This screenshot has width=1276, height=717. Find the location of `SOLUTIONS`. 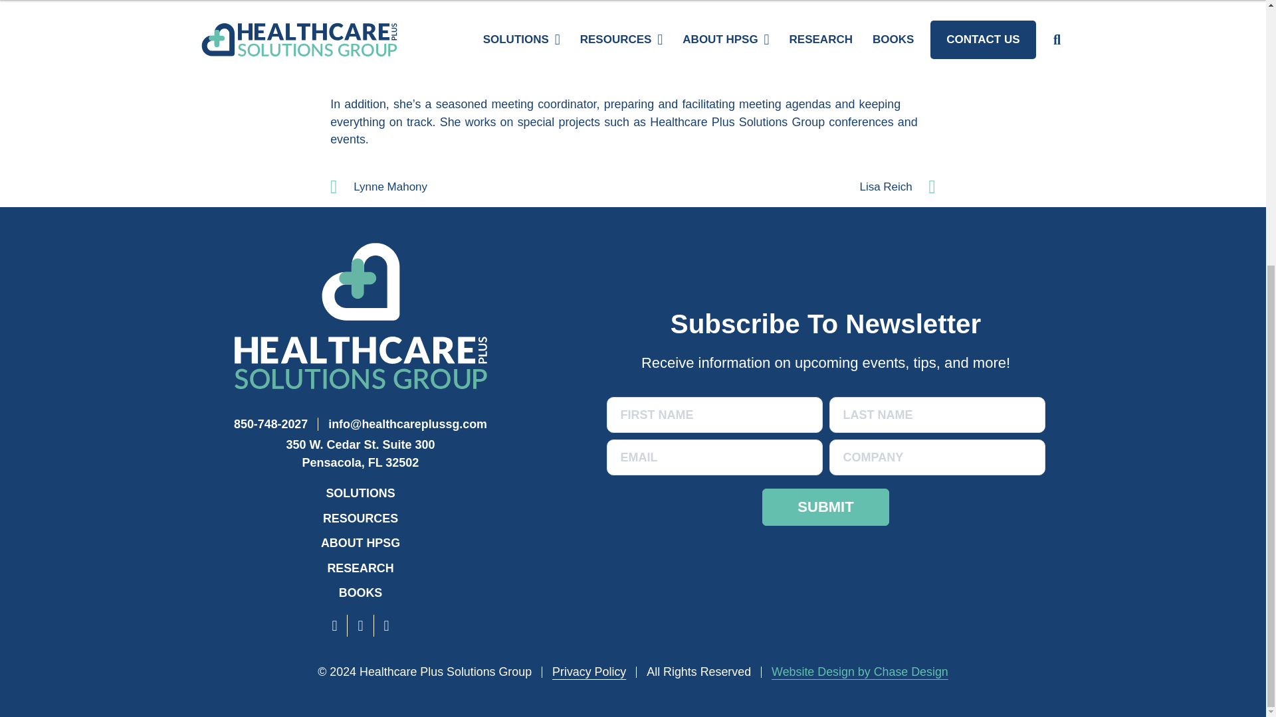

SOLUTIONS is located at coordinates (825, 507).